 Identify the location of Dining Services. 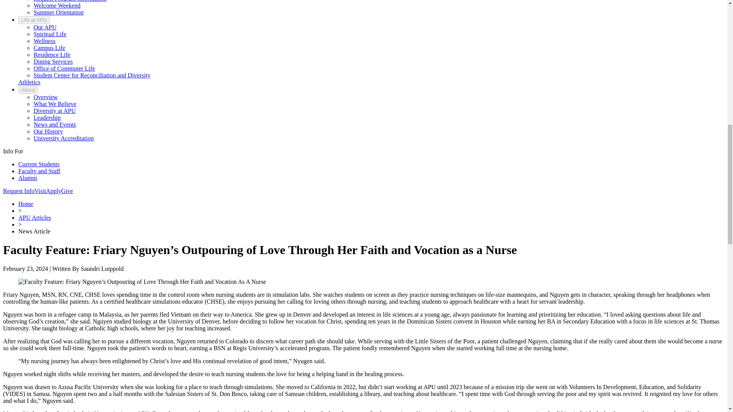
(53, 61).